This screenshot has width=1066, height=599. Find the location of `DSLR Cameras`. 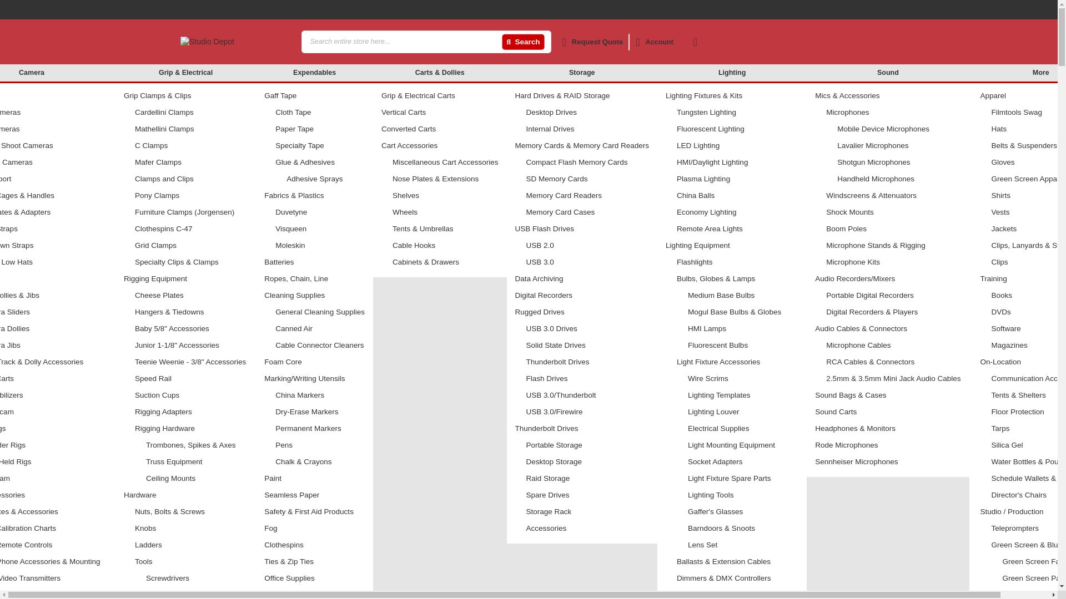

DSLR Cameras is located at coordinates (54, 129).